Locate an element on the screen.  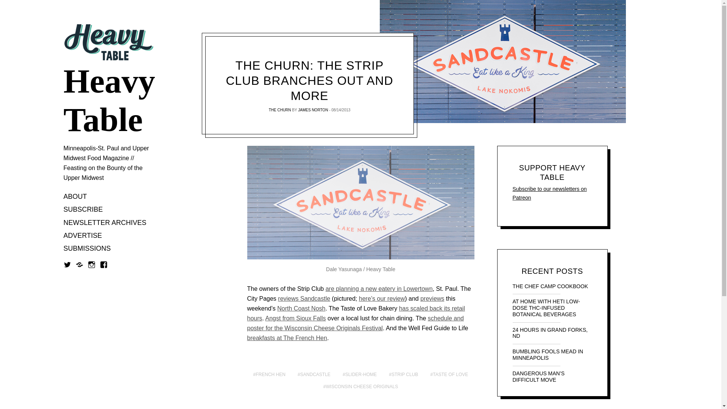
Angst from Sioux Falls is located at coordinates (295, 318).